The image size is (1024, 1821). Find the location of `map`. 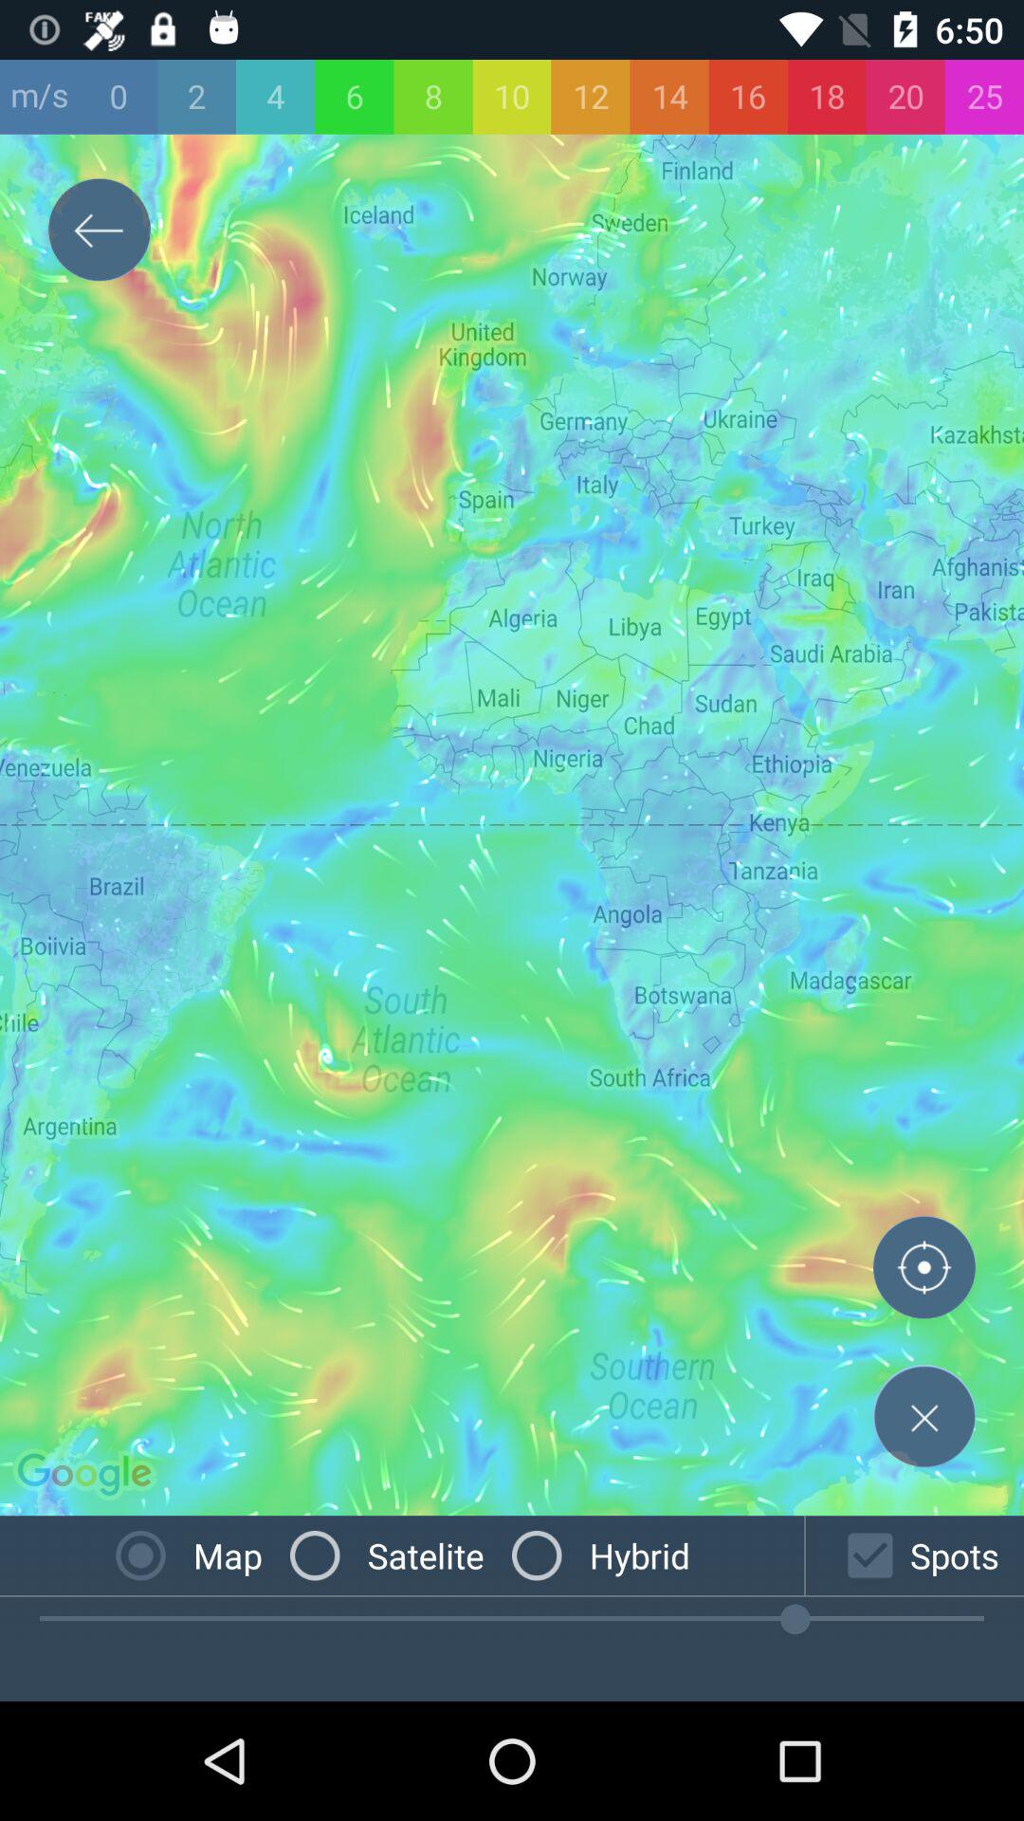

map is located at coordinates (924, 1416).